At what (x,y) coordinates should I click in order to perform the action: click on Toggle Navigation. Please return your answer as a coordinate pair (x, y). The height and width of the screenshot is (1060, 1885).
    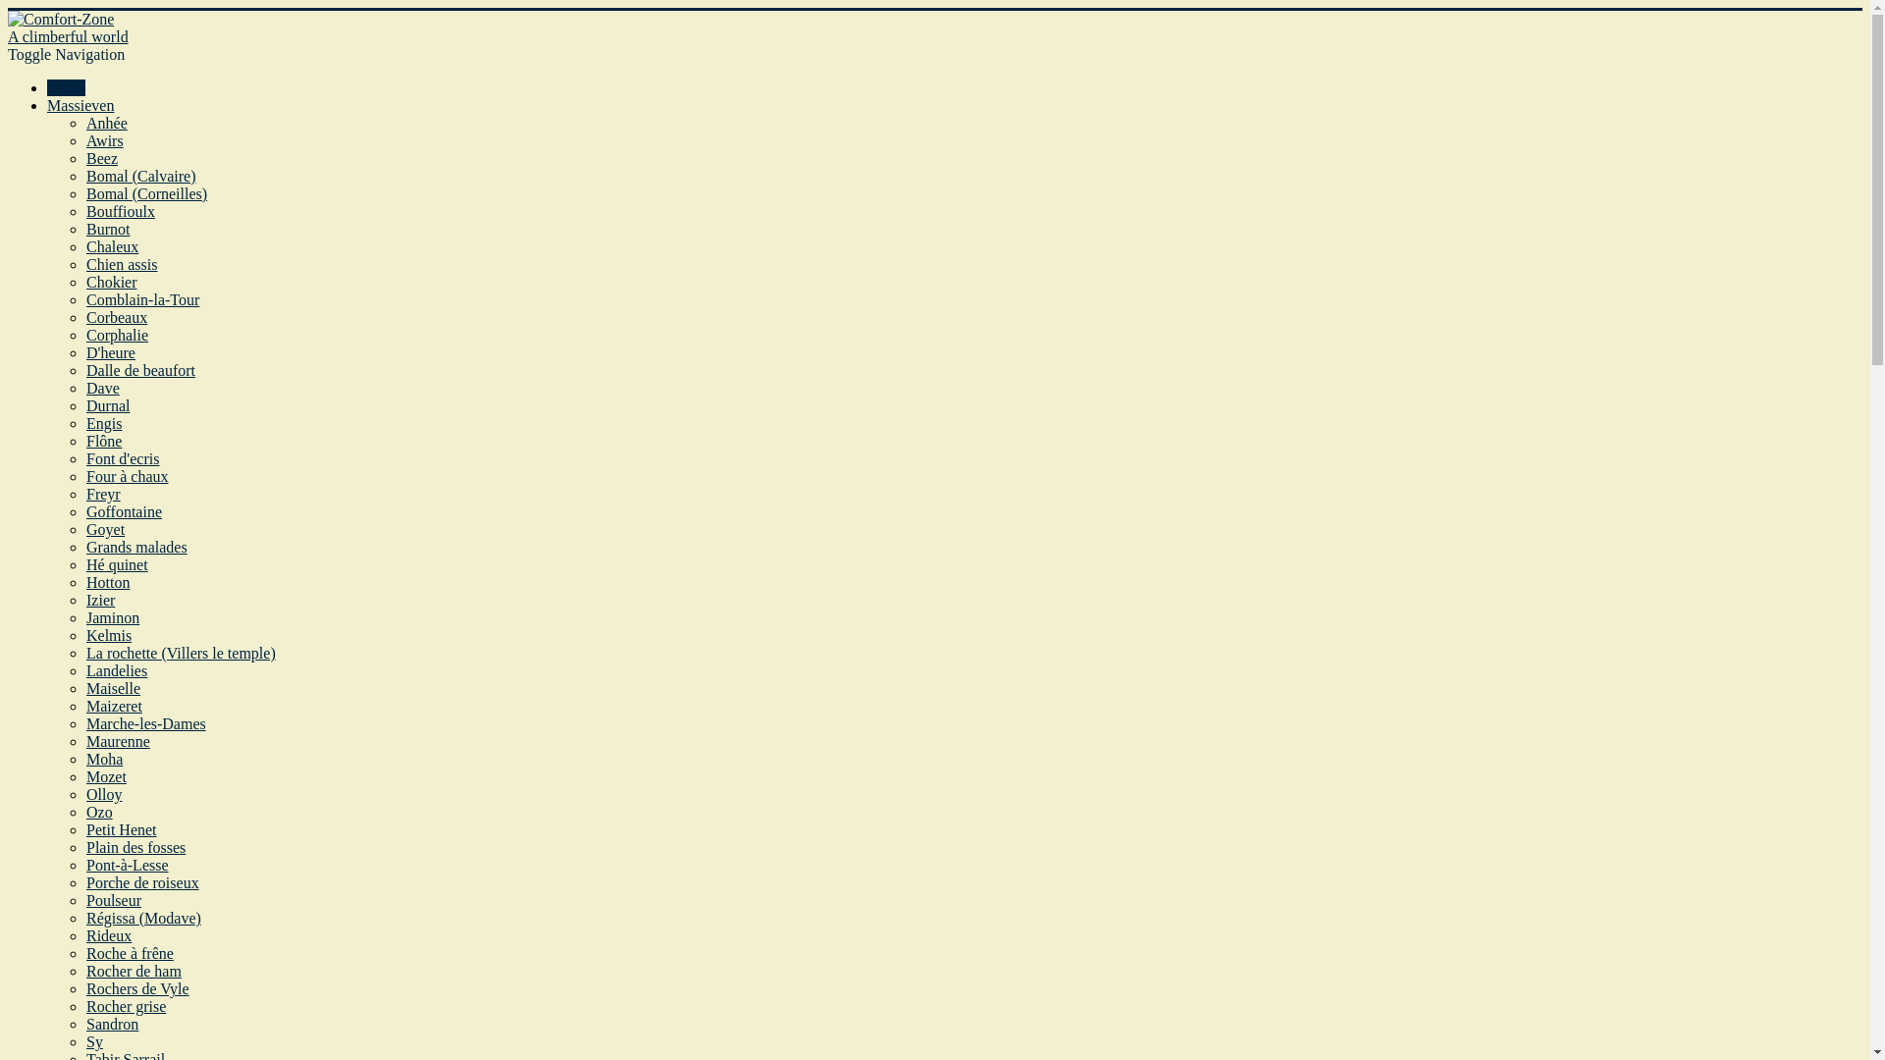
    Looking at the image, I should click on (67, 55).